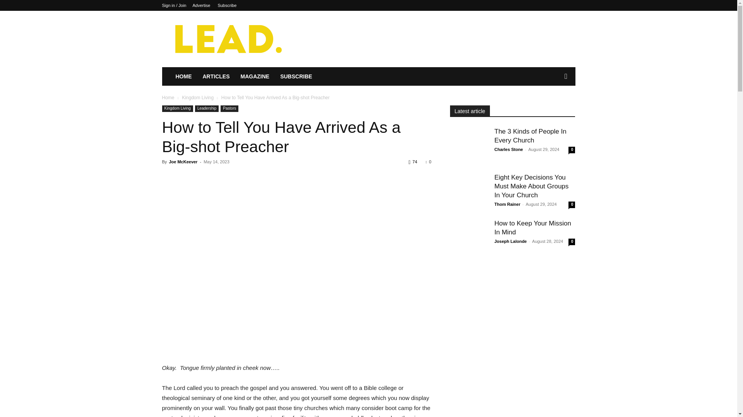 The width and height of the screenshot is (743, 417). What do you see at coordinates (198, 98) in the screenshot?
I see `Kingdom Living` at bounding box center [198, 98].